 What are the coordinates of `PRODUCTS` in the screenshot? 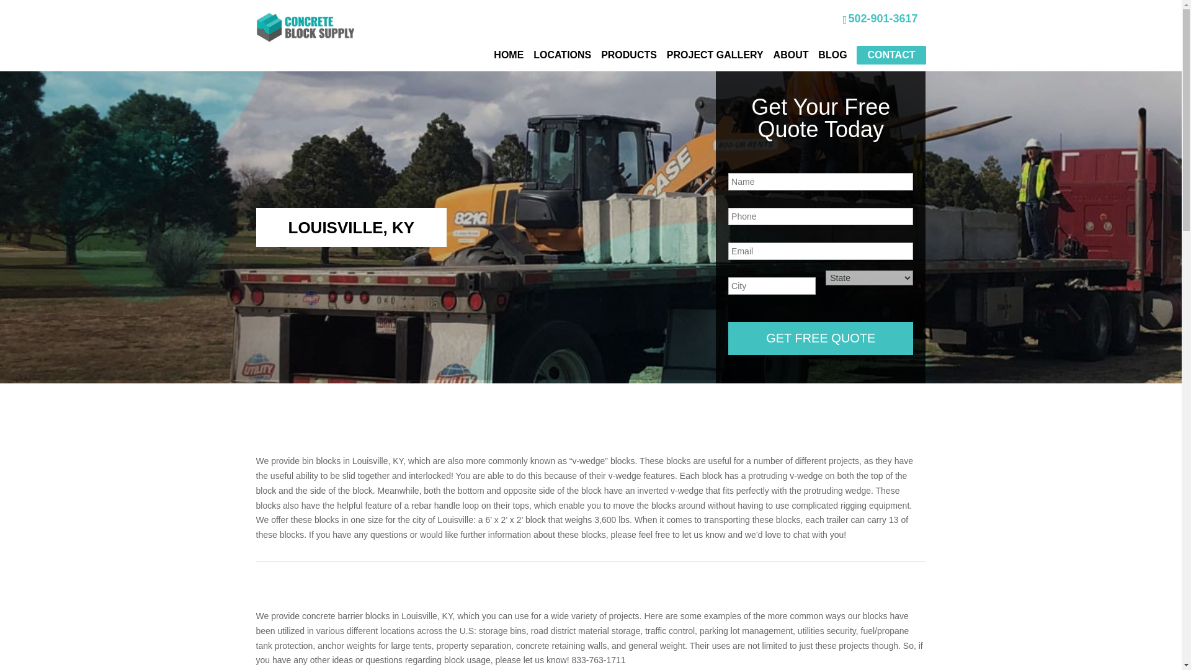 It's located at (629, 55).